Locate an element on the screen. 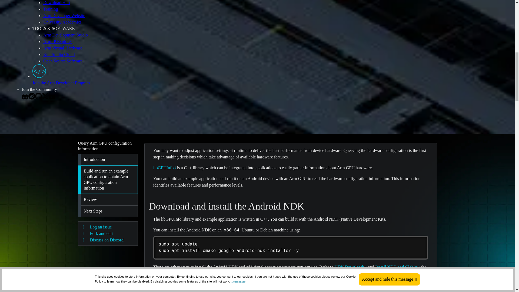 This screenshot has width=519, height=292. Review is located at coordinates (108, 200).